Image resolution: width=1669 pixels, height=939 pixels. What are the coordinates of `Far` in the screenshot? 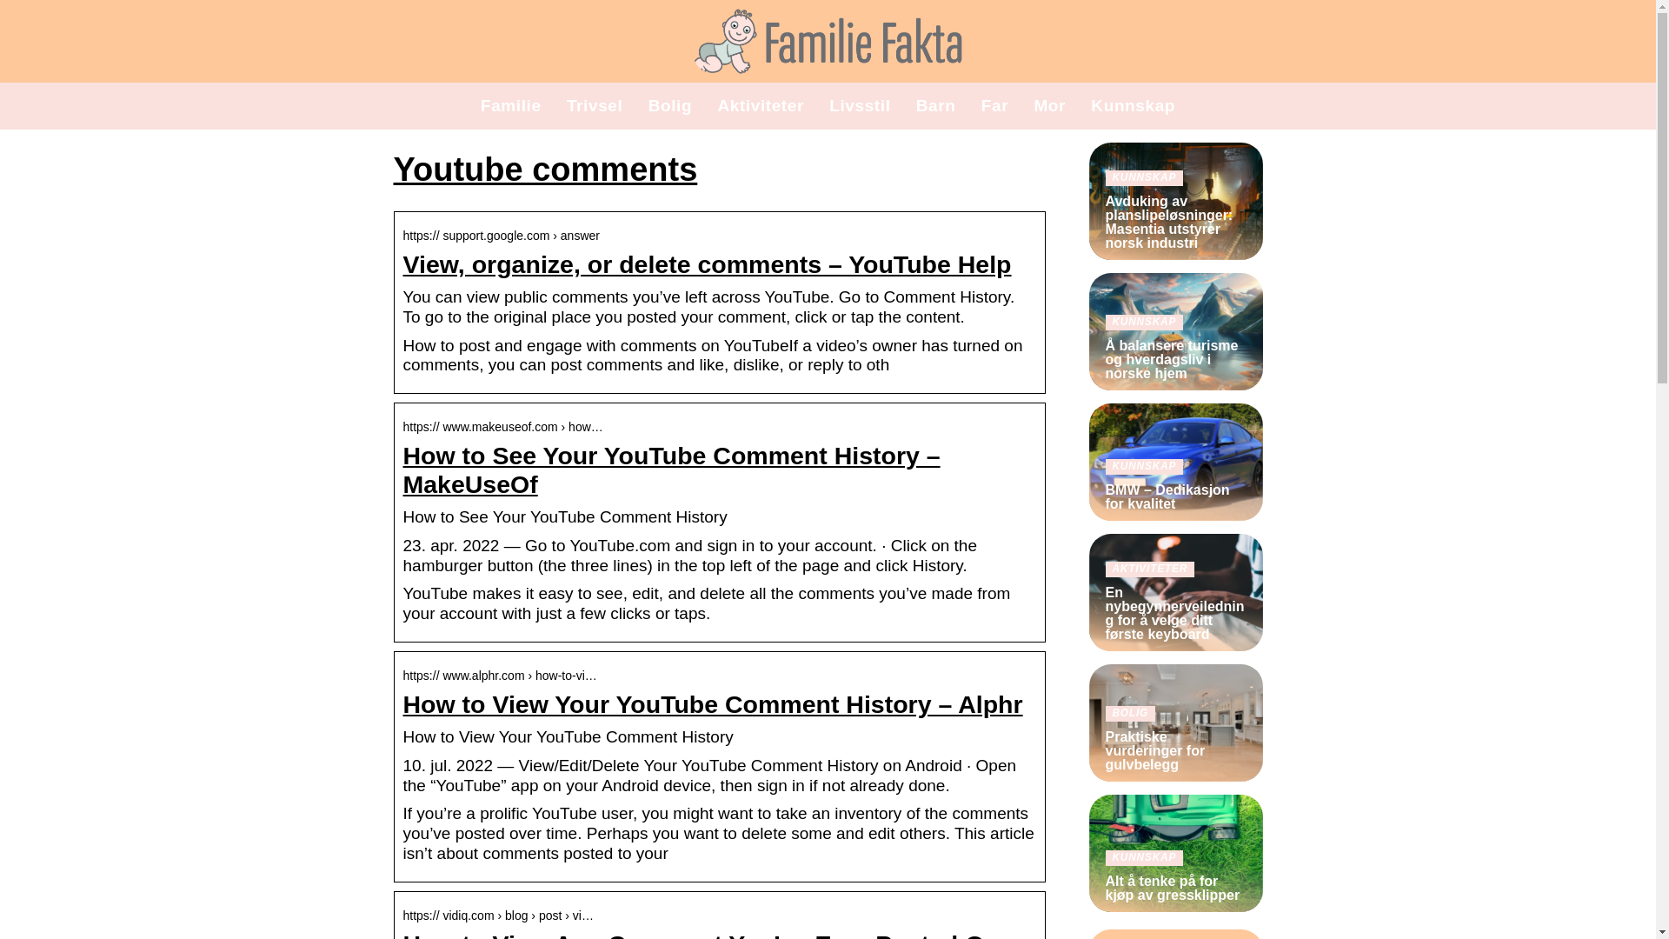 It's located at (994, 105).